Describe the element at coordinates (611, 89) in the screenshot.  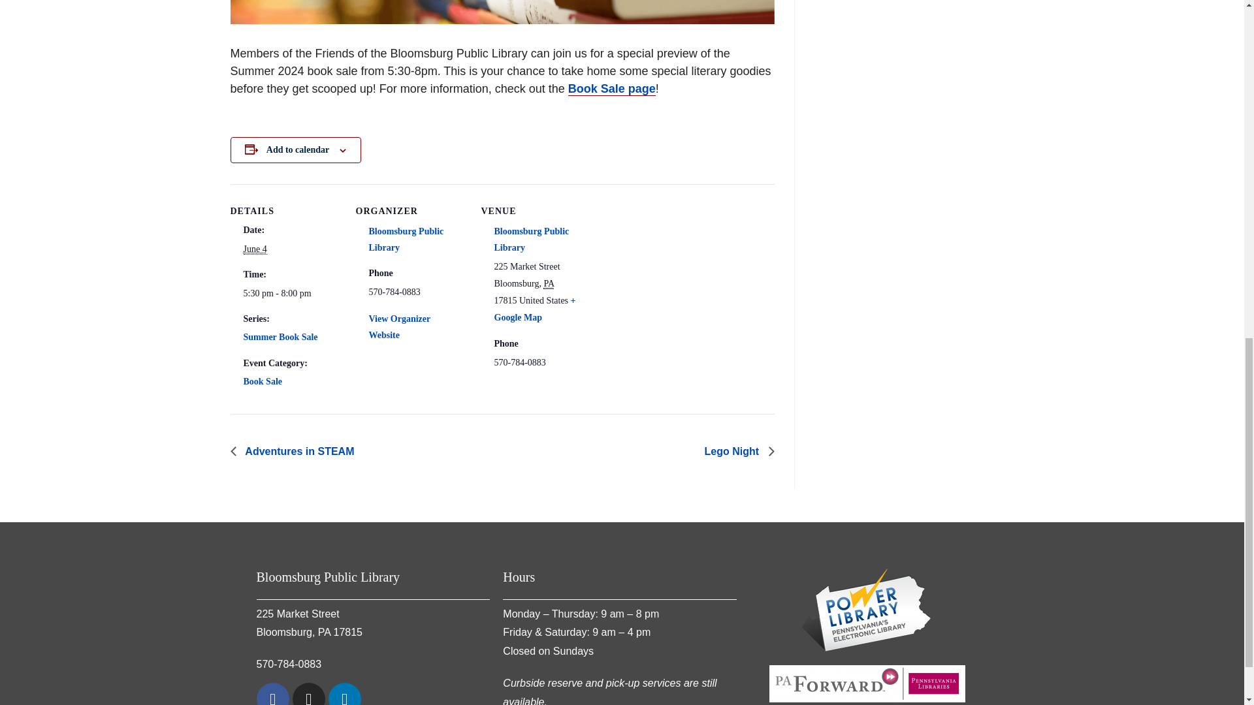
I see `Book Sale page` at that location.